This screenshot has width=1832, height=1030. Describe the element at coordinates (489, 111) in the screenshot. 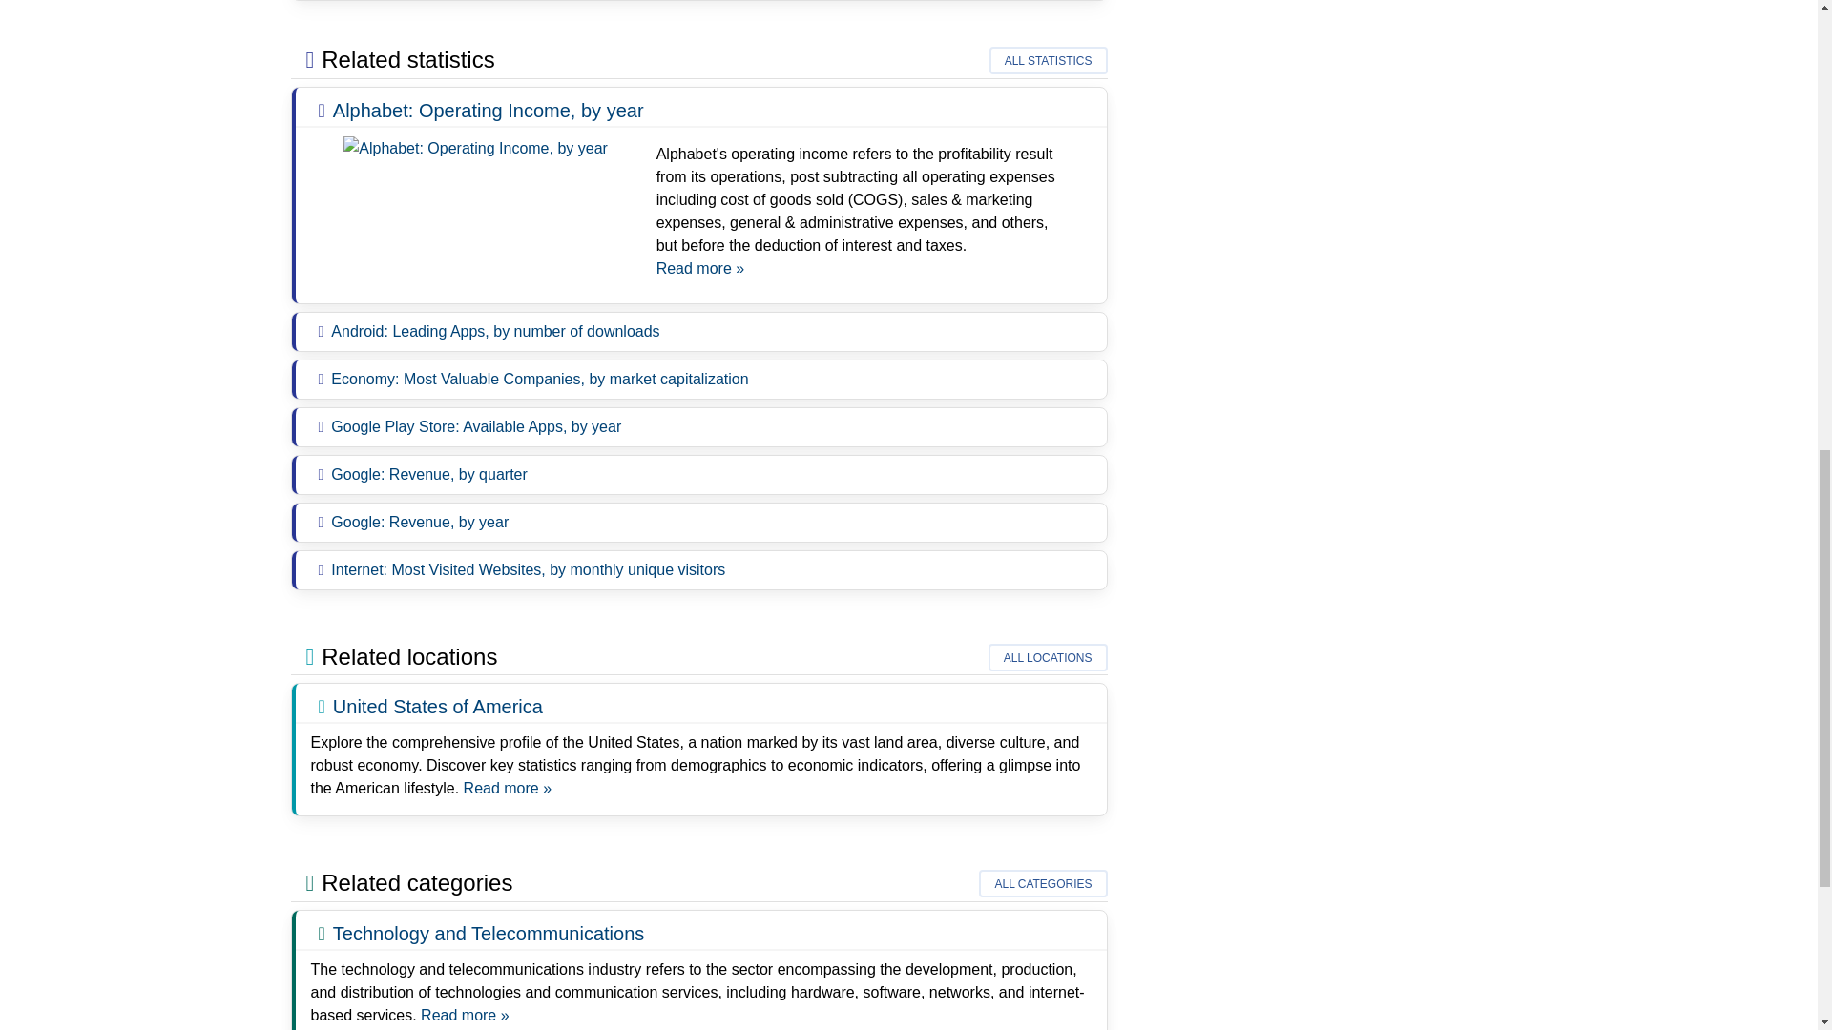

I see `Alphabet: Operating Income, by year` at that location.